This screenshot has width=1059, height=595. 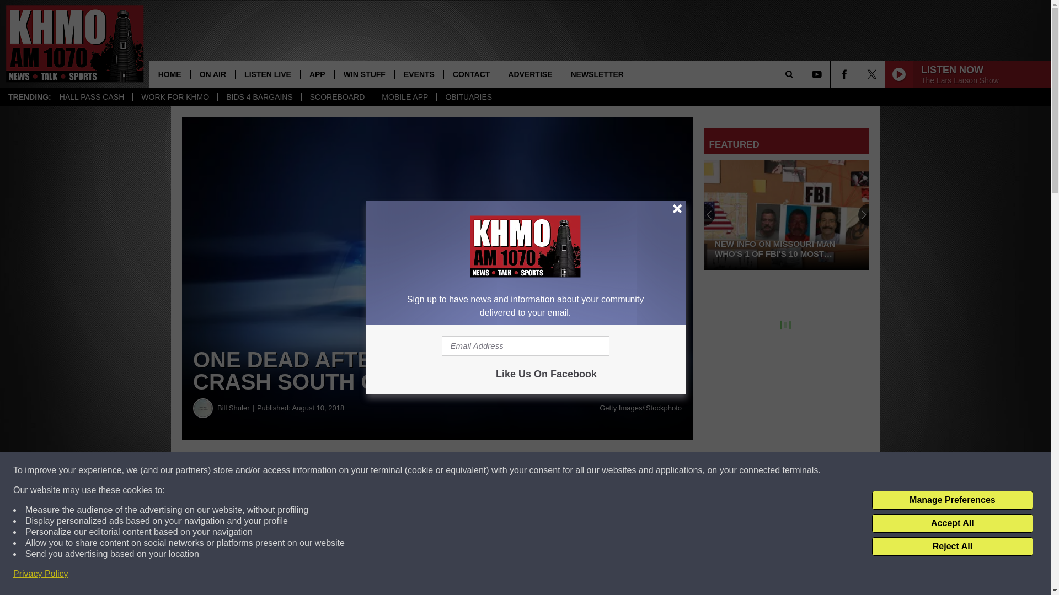 I want to click on ADVERTISE, so click(x=529, y=74).